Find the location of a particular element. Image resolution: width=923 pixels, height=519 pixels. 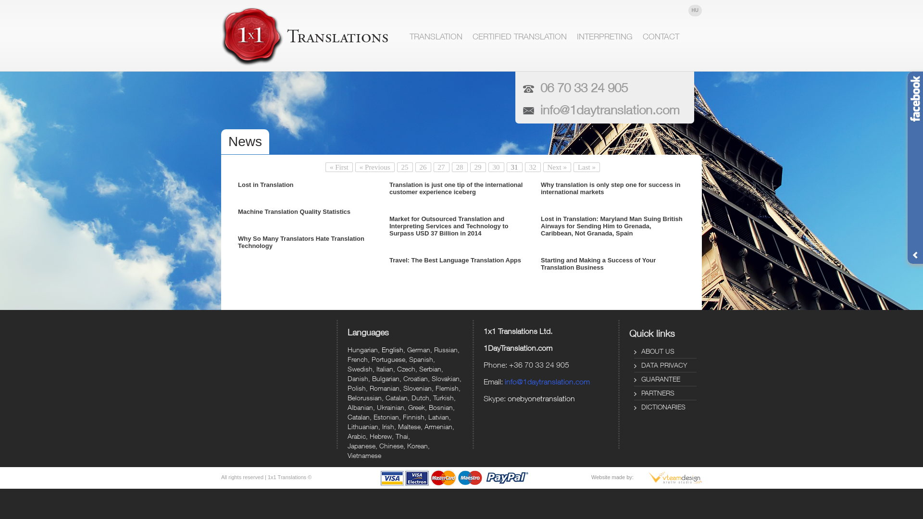

TRANSLATION is located at coordinates (436, 37).